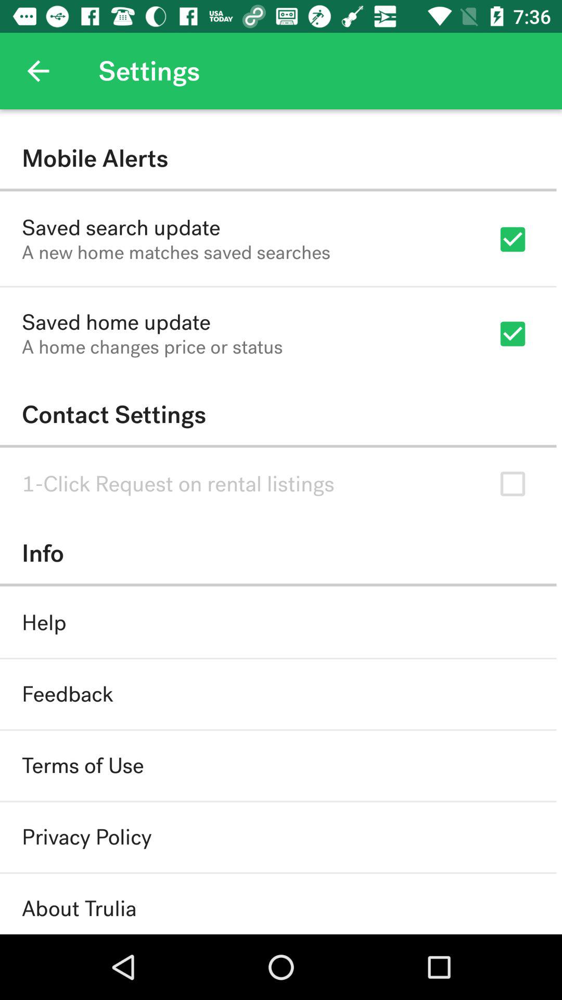 Image resolution: width=562 pixels, height=1000 pixels. What do you see at coordinates (38, 71) in the screenshot?
I see `open the icon next to the settings item` at bounding box center [38, 71].